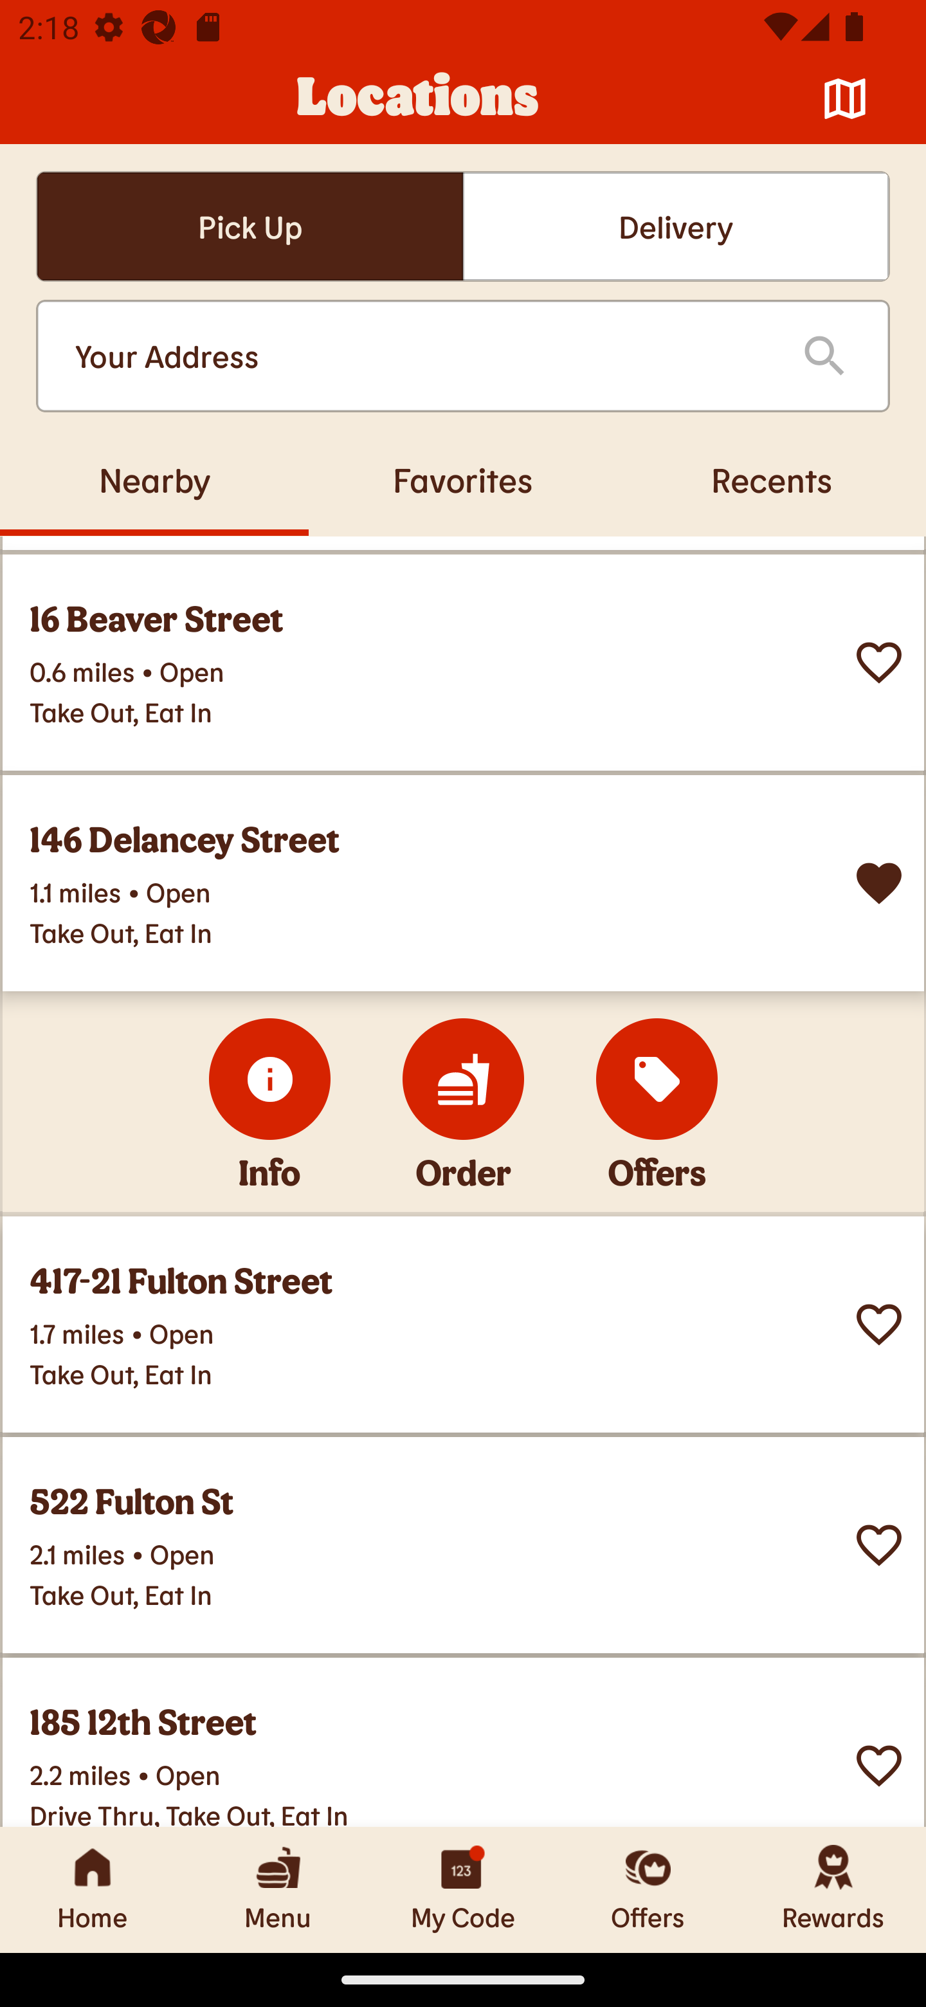  I want to click on Set this restaurant as a favorite , so click(879, 1765).